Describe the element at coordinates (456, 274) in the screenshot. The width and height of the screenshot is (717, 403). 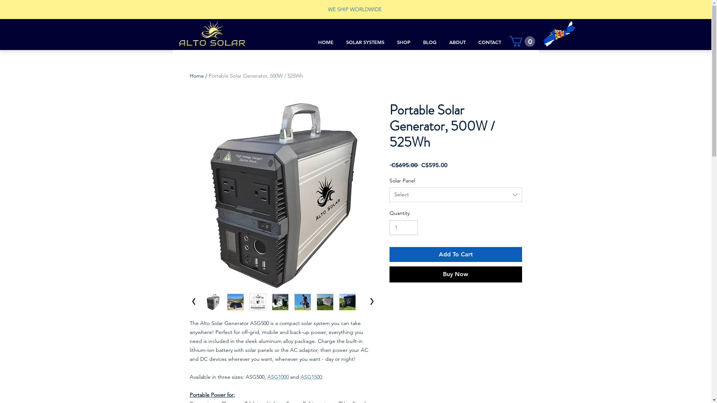
I see `Buy Now` at that location.